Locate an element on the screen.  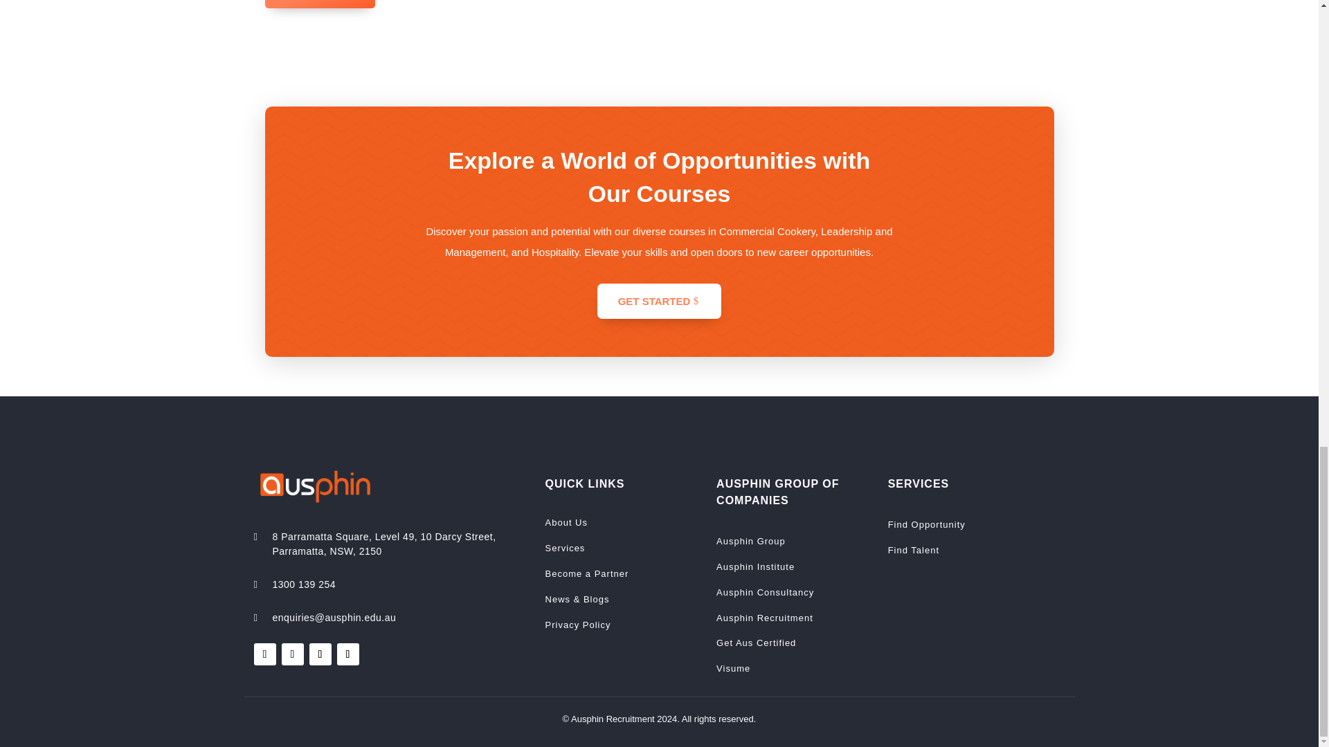
Follow on LinkedIn is located at coordinates (320, 654).